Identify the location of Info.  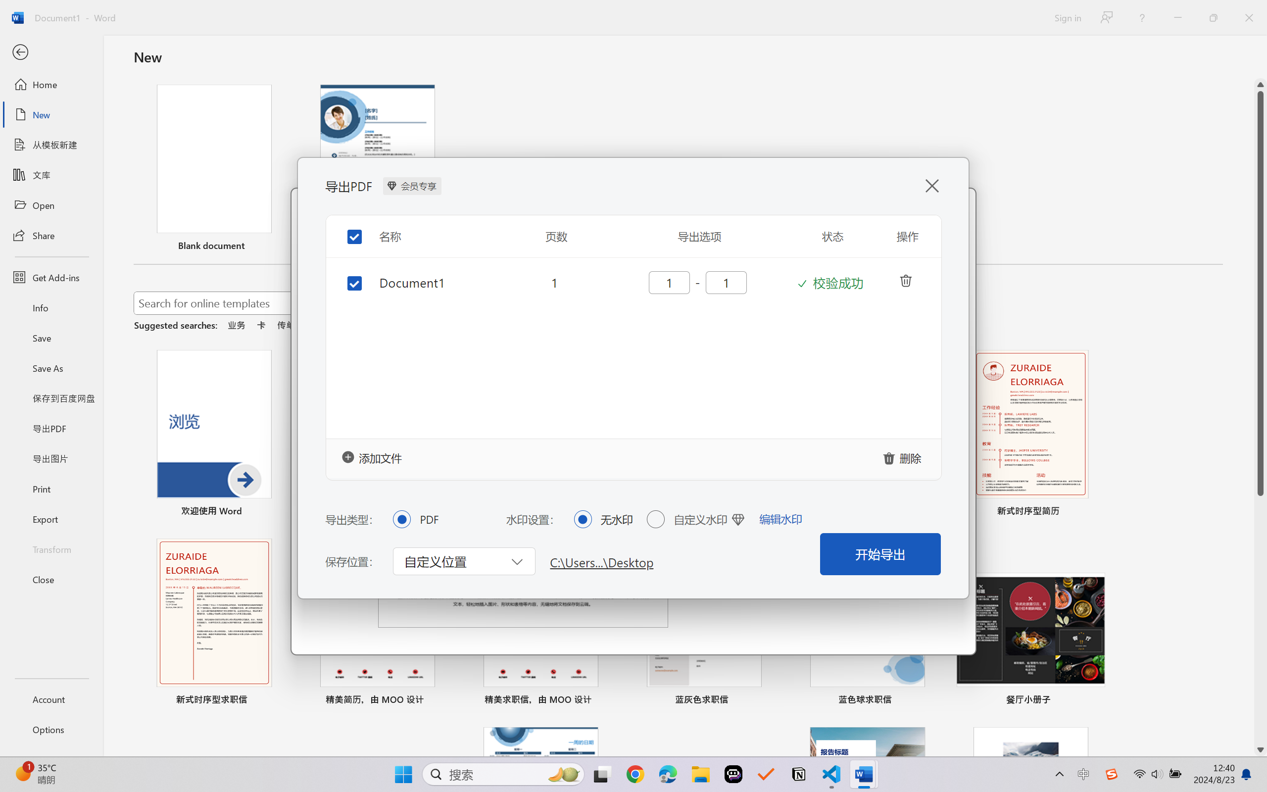
(51, 307).